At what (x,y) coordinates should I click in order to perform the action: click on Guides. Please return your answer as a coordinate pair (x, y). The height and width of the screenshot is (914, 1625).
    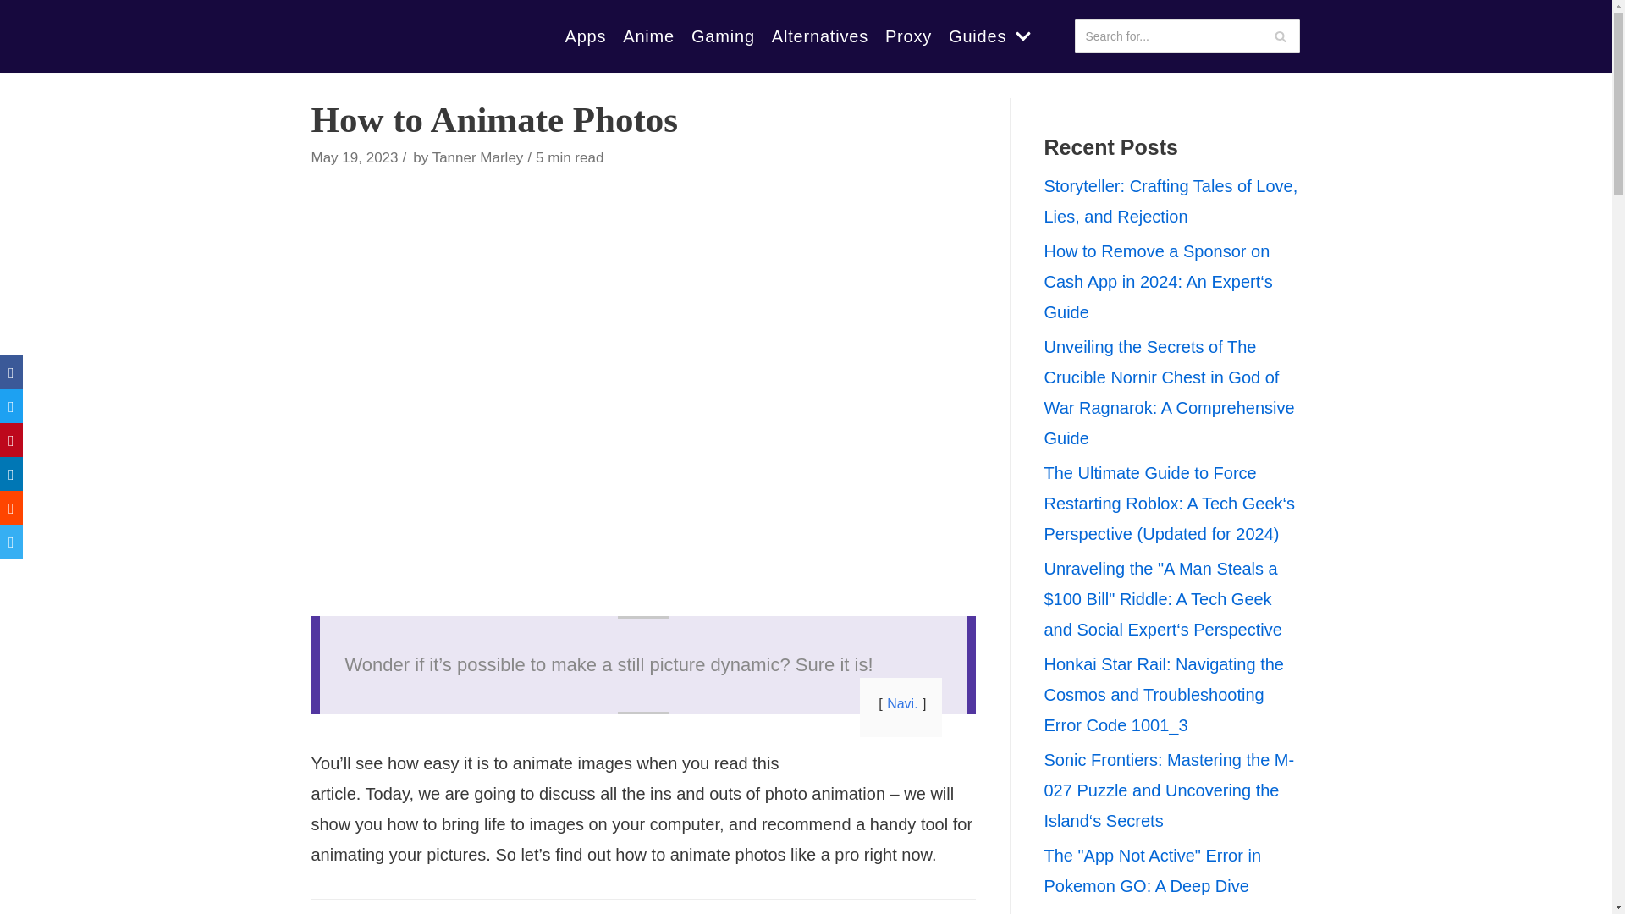
    Looking at the image, I should click on (992, 36).